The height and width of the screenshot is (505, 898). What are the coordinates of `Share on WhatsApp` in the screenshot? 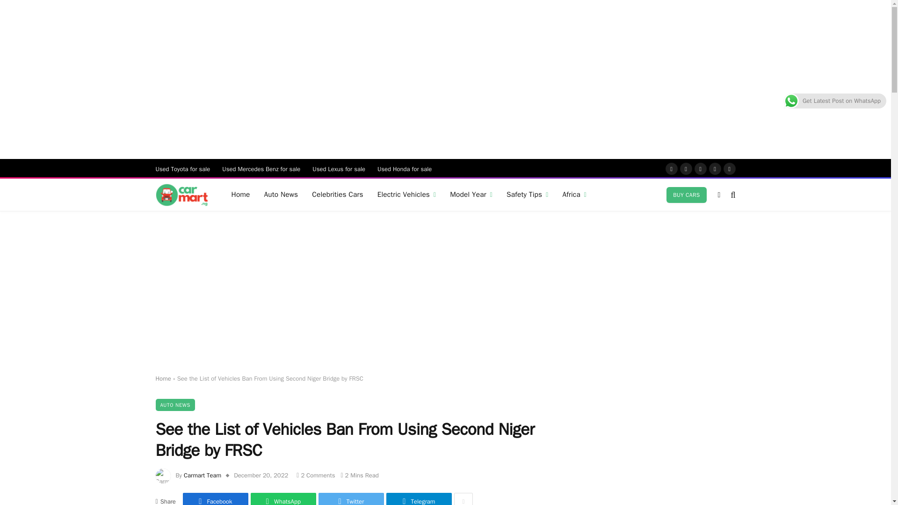 It's located at (283, 499).